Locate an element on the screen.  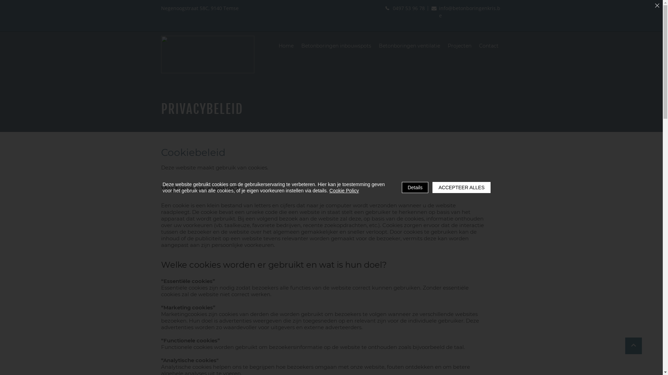
info@betonboringenkris.be is located at coordinates (470, 12).